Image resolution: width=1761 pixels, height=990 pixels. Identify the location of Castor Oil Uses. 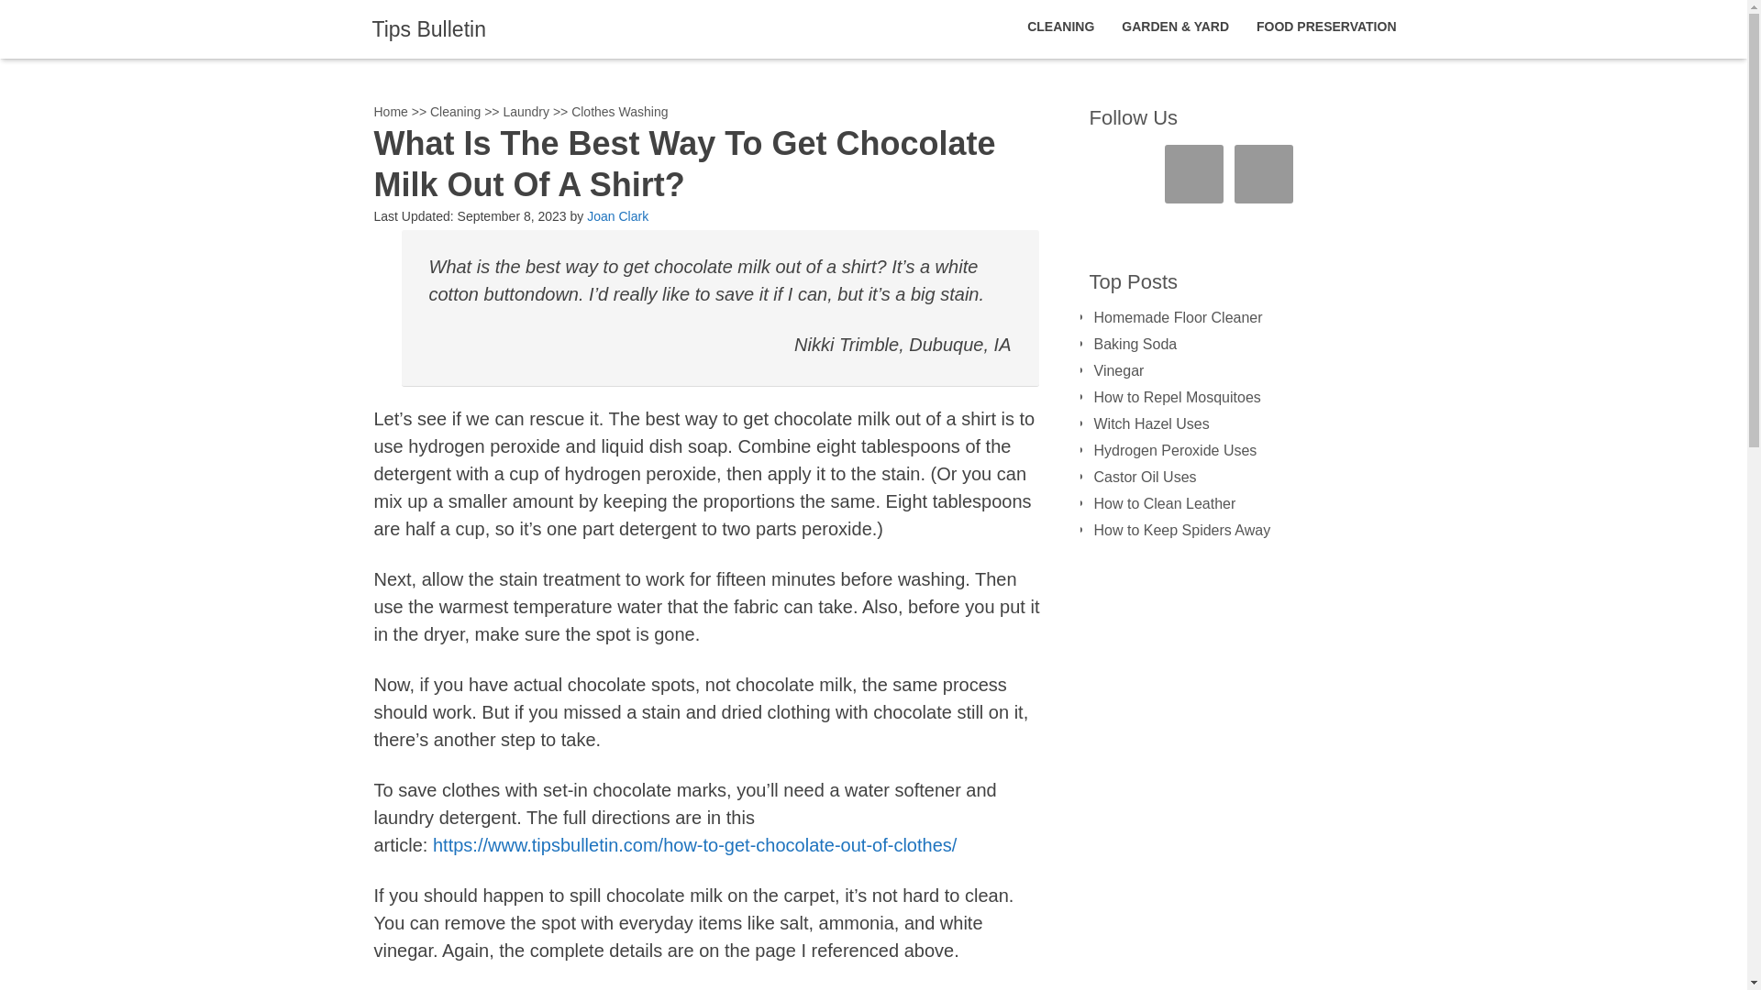
(1145, 477).